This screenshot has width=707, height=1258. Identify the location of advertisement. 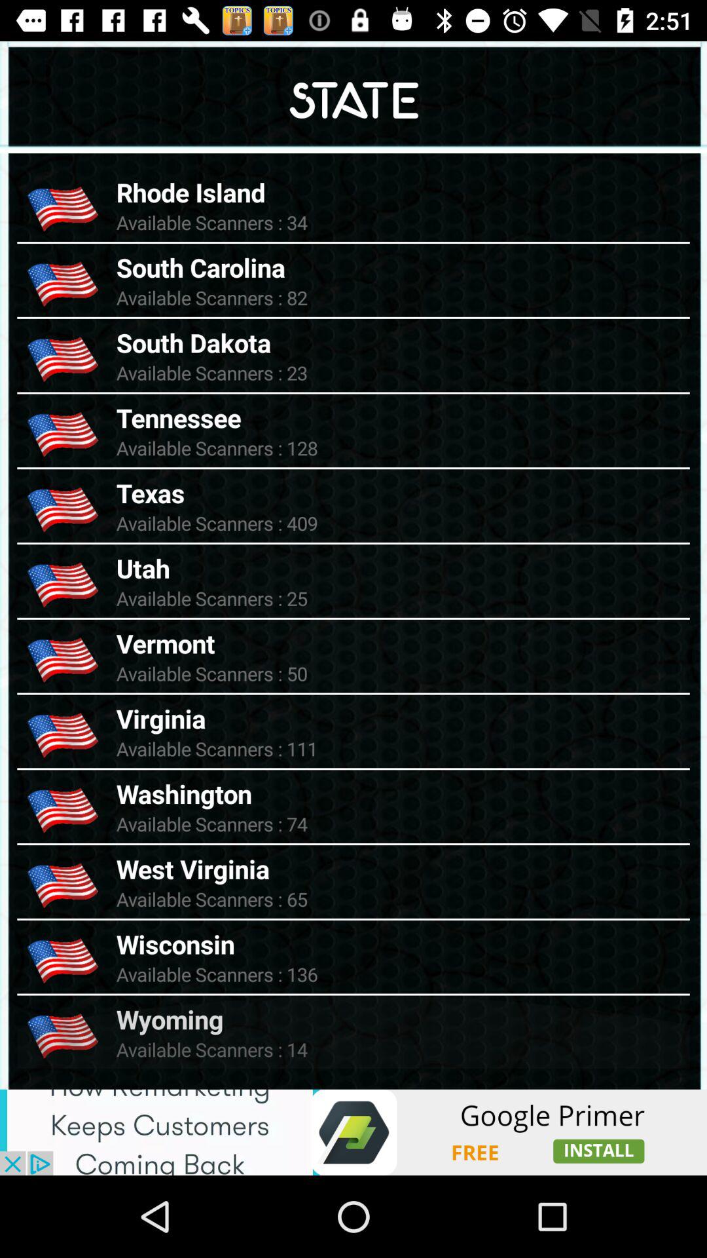
(353, 1132).